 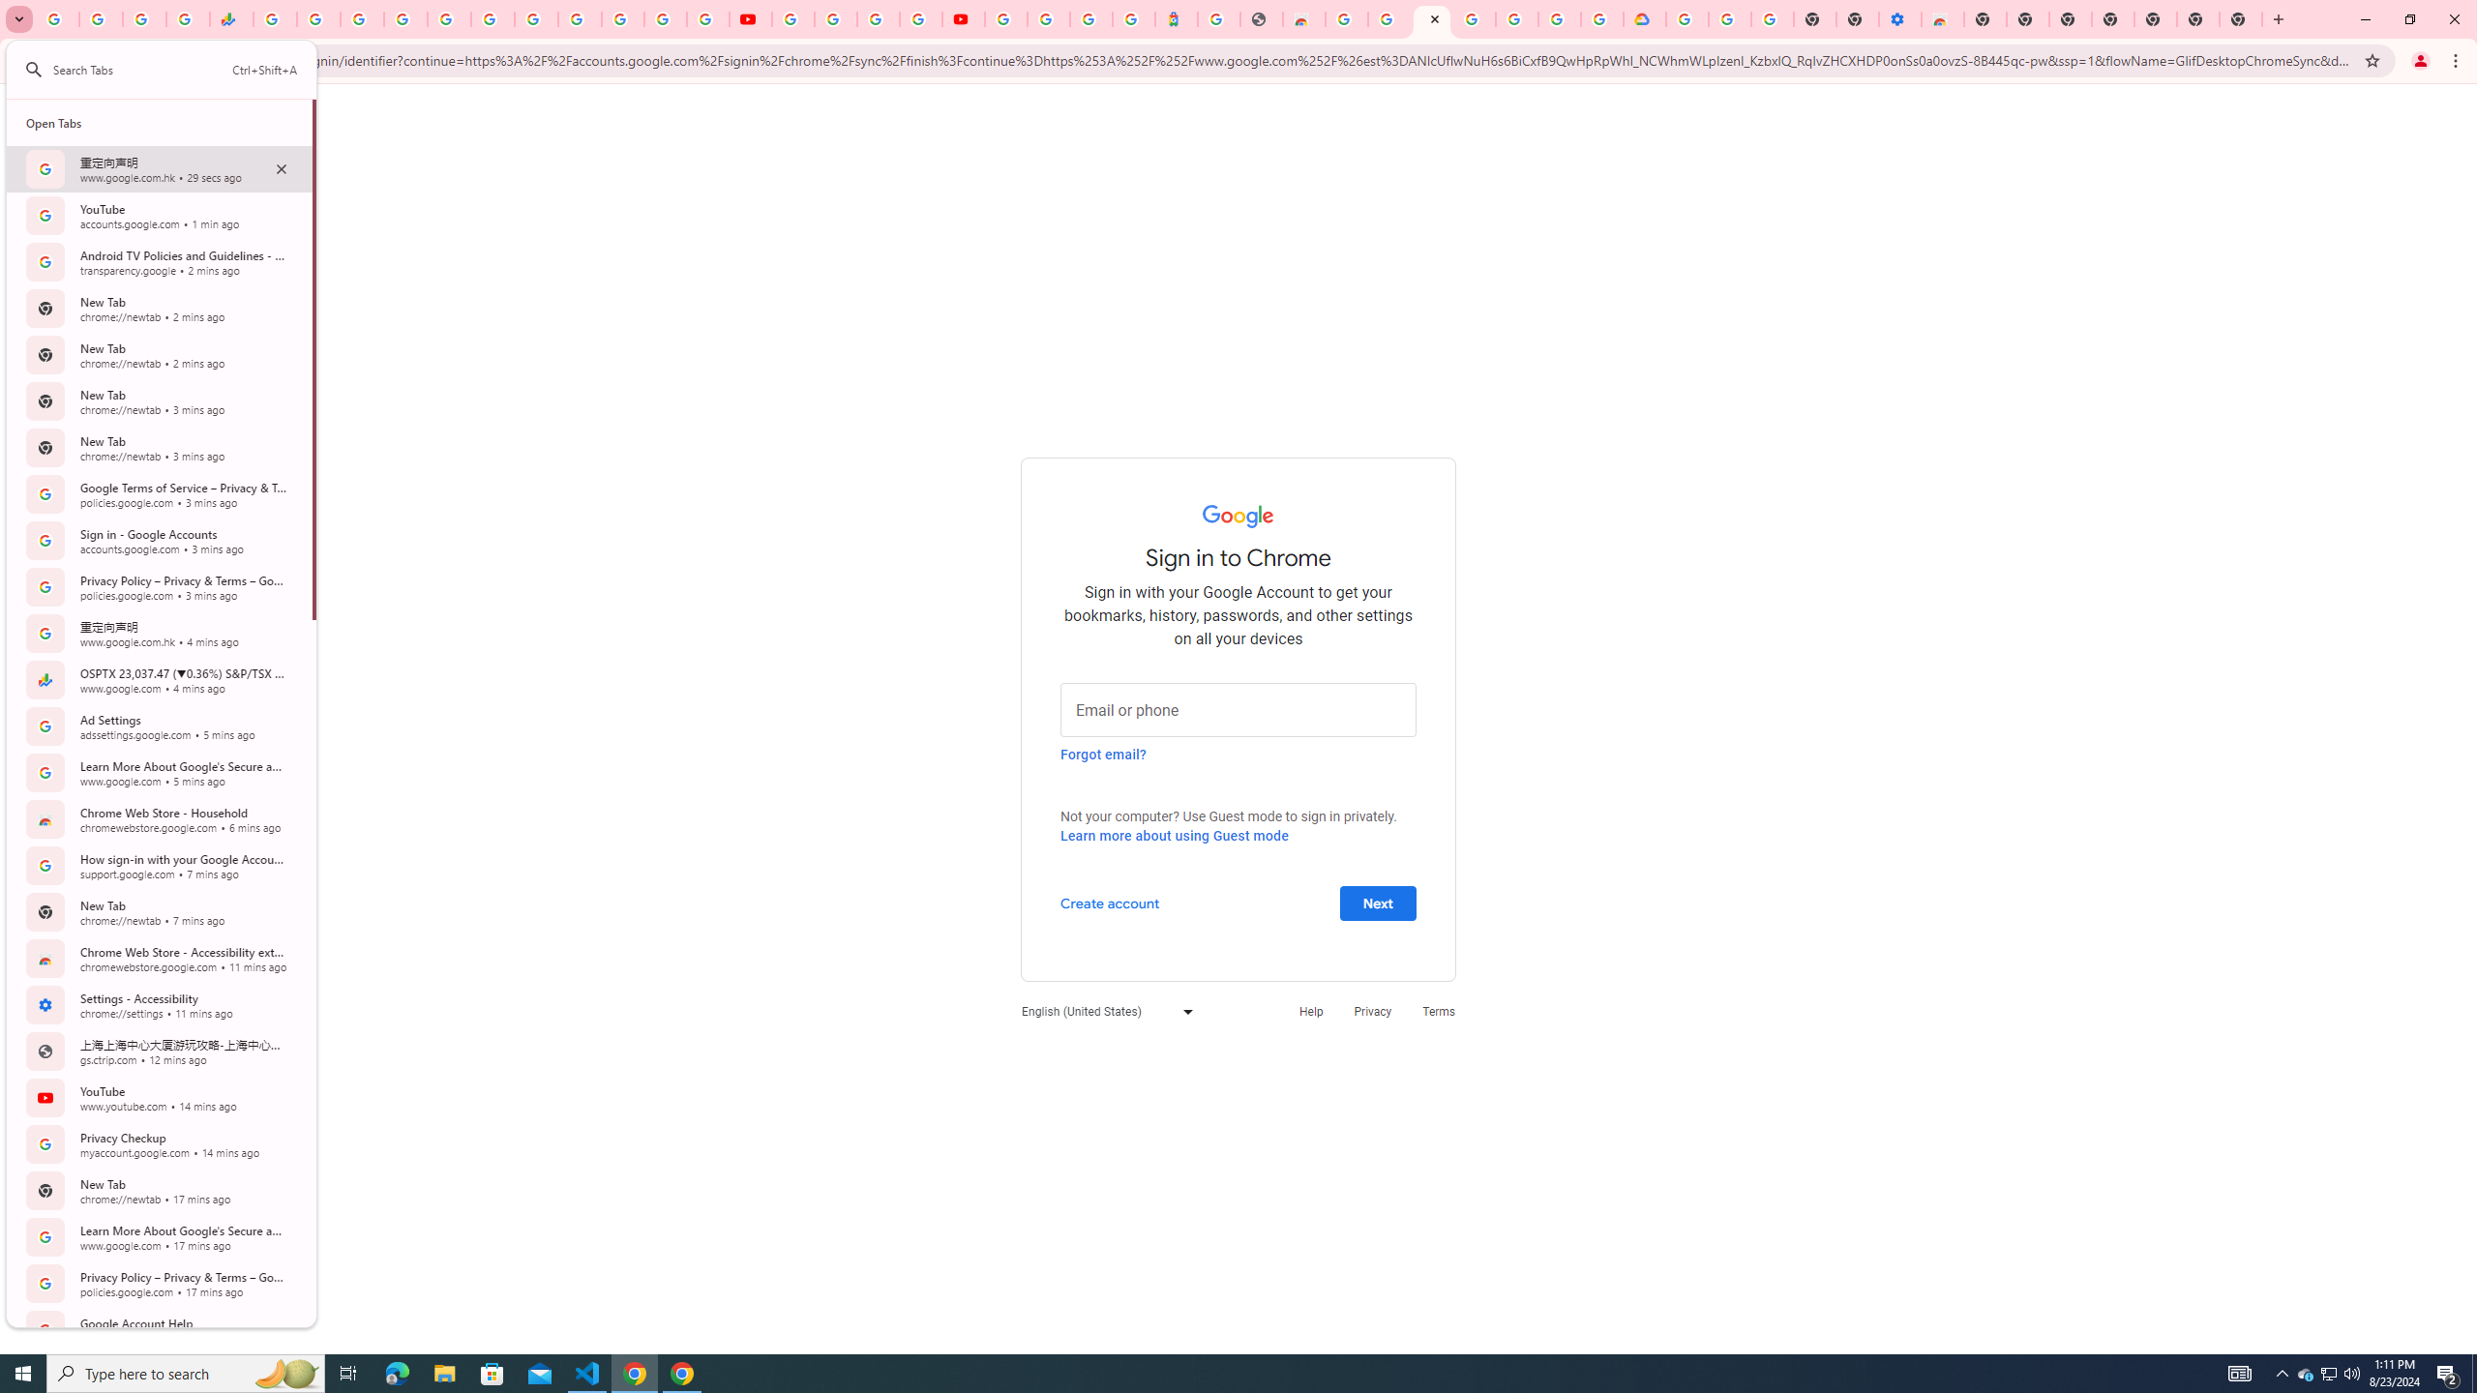 I want to click on New Tab, so click(x=1985, y=19).